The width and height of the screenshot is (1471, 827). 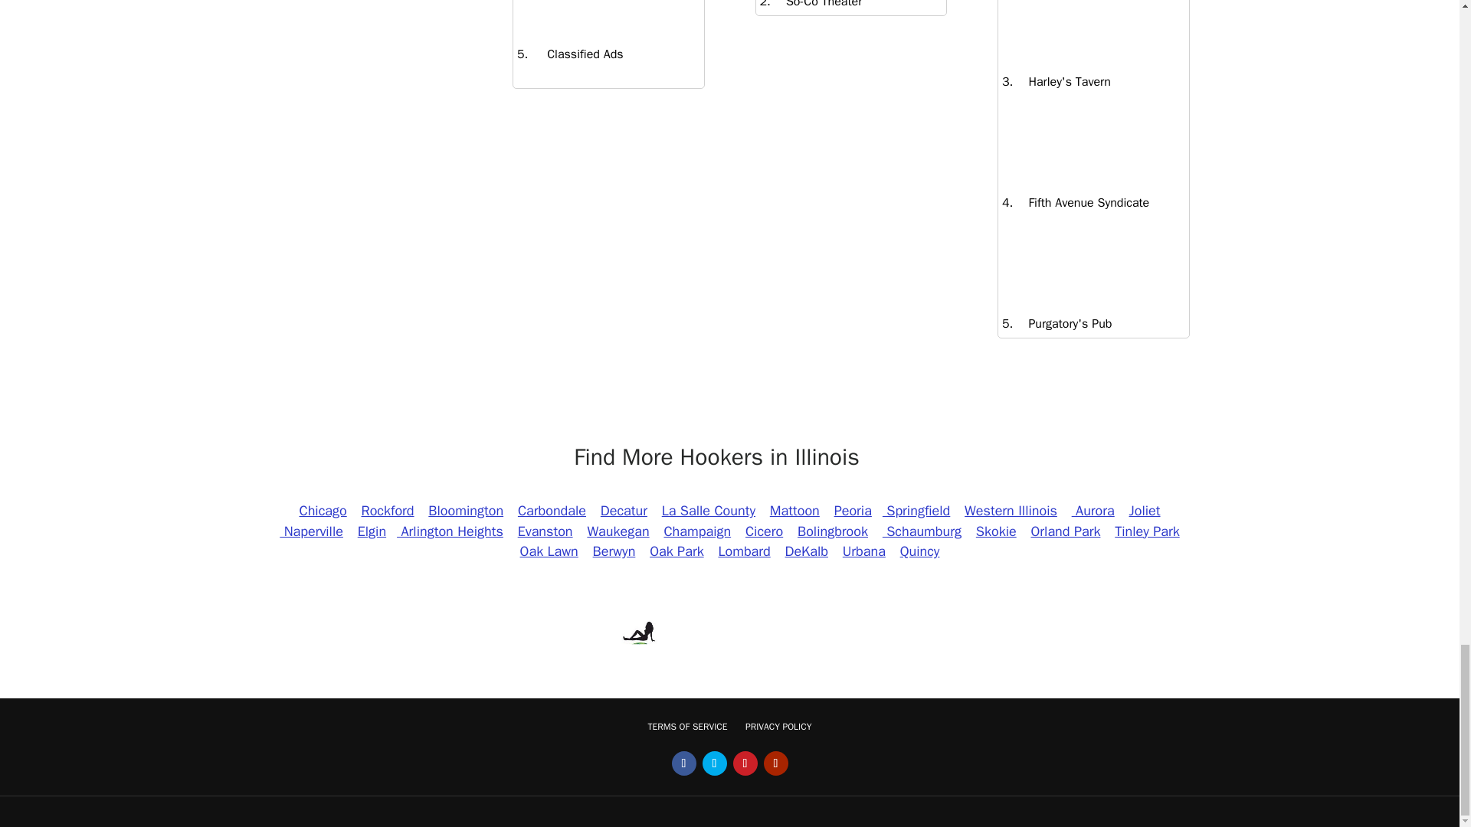 What do you see at coordinates (683, 763) in the screenshot?
I see `Follow on Facebook` at bounding box center [683, 763].